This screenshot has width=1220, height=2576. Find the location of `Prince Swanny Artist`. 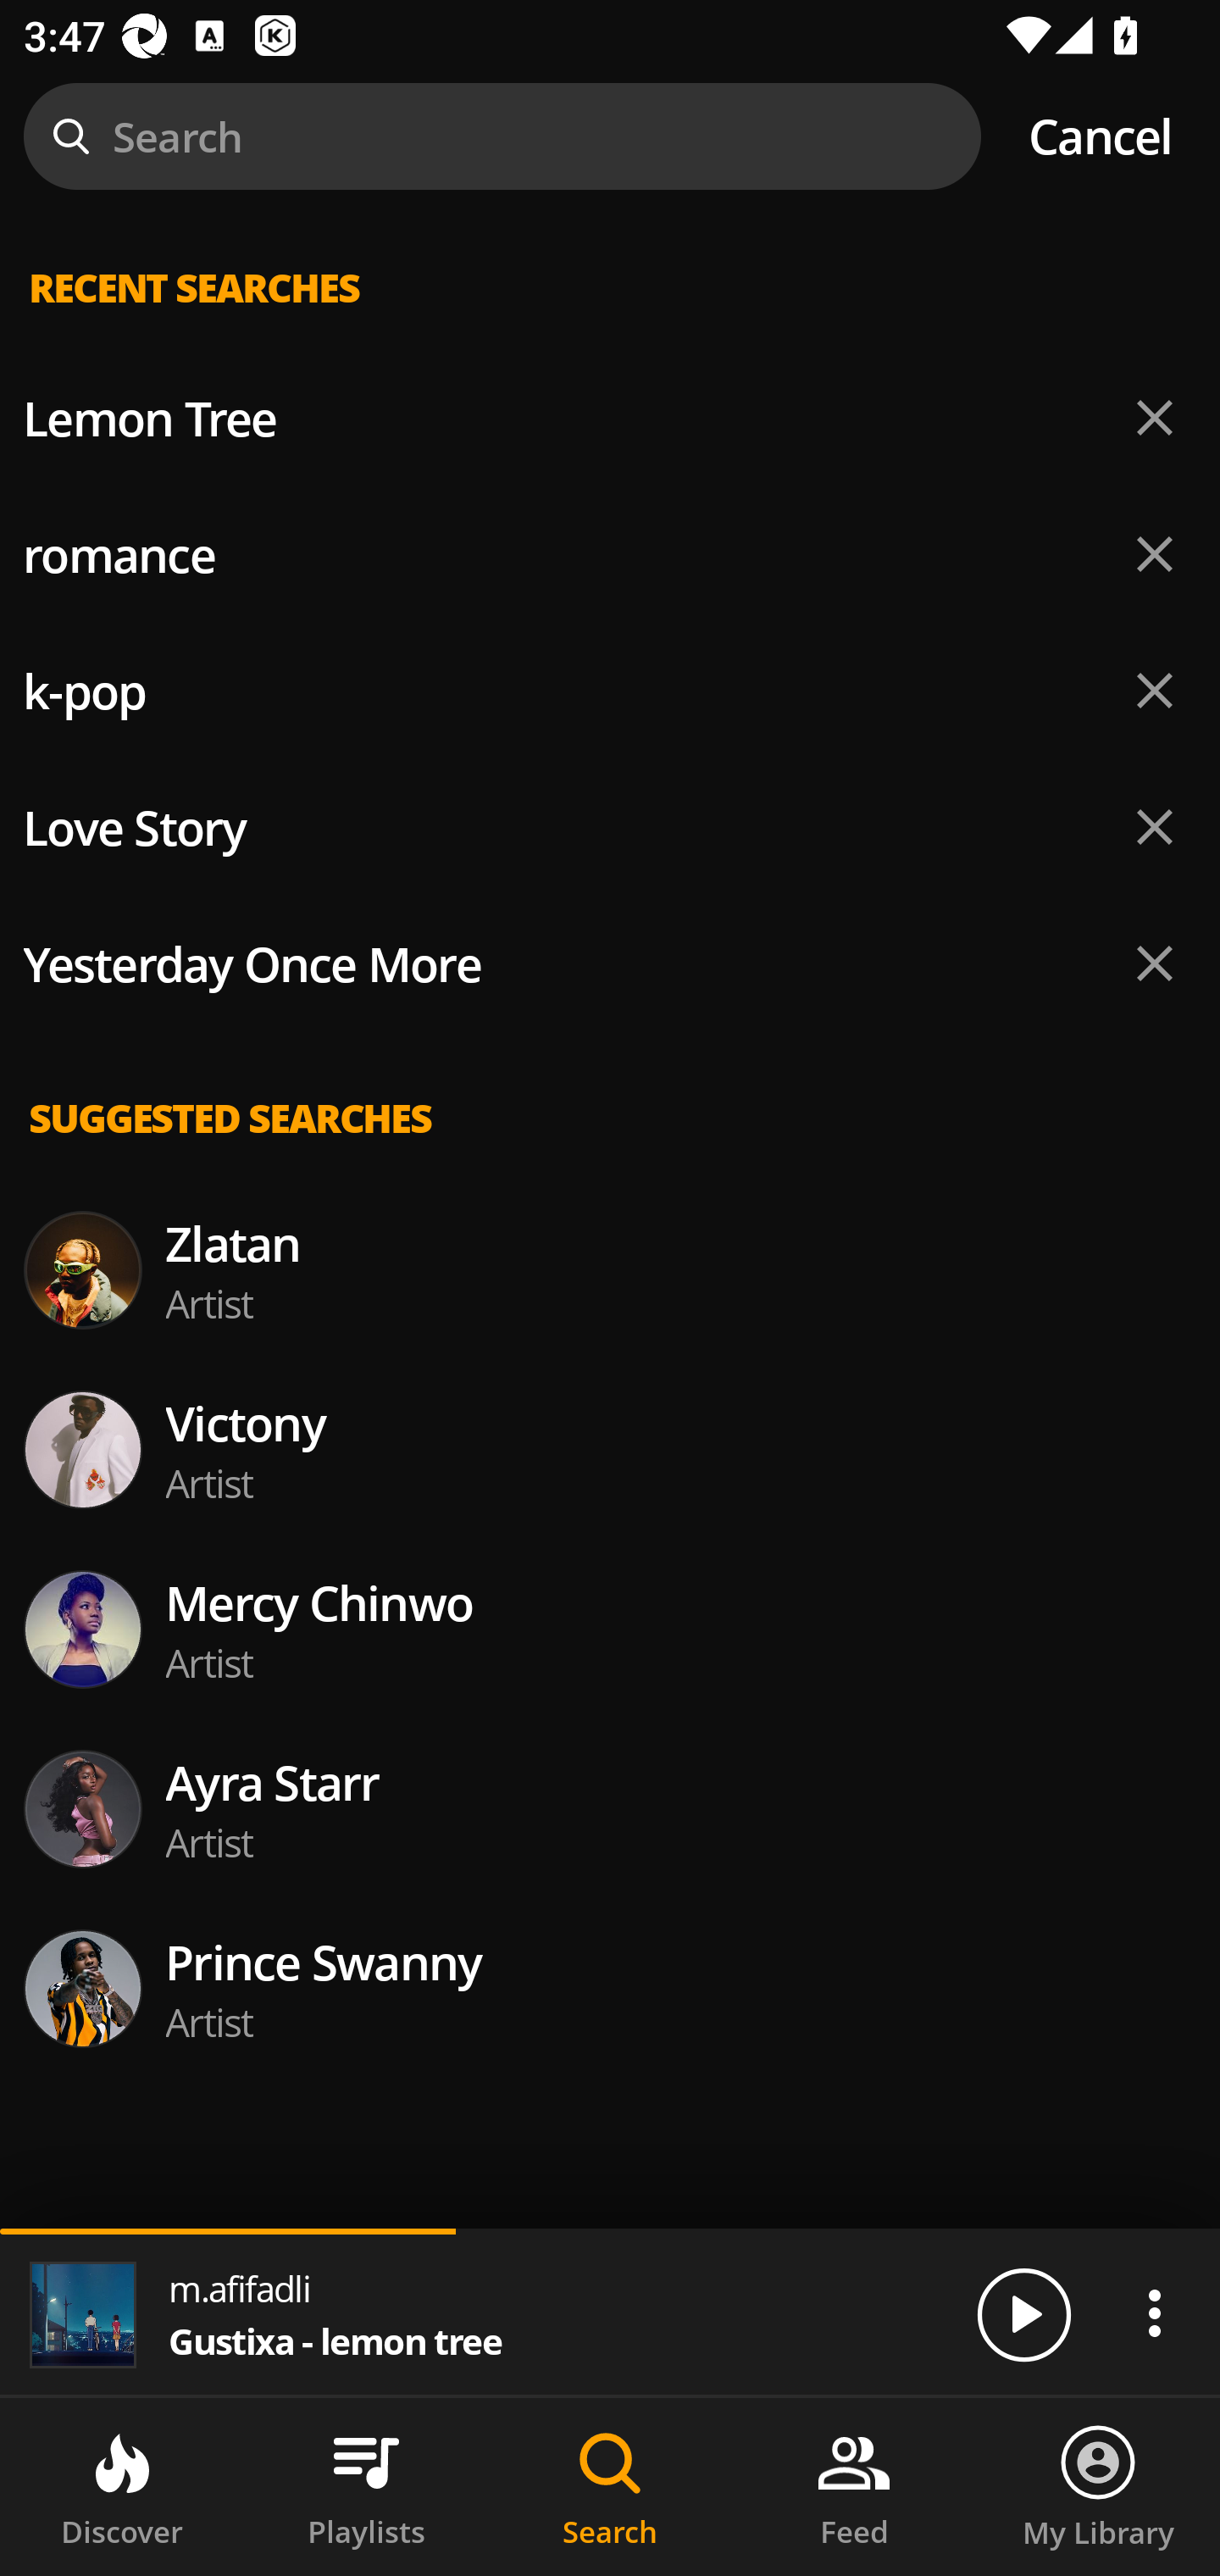

Prince Swanny Artist is located at coordinates (610, 1988).